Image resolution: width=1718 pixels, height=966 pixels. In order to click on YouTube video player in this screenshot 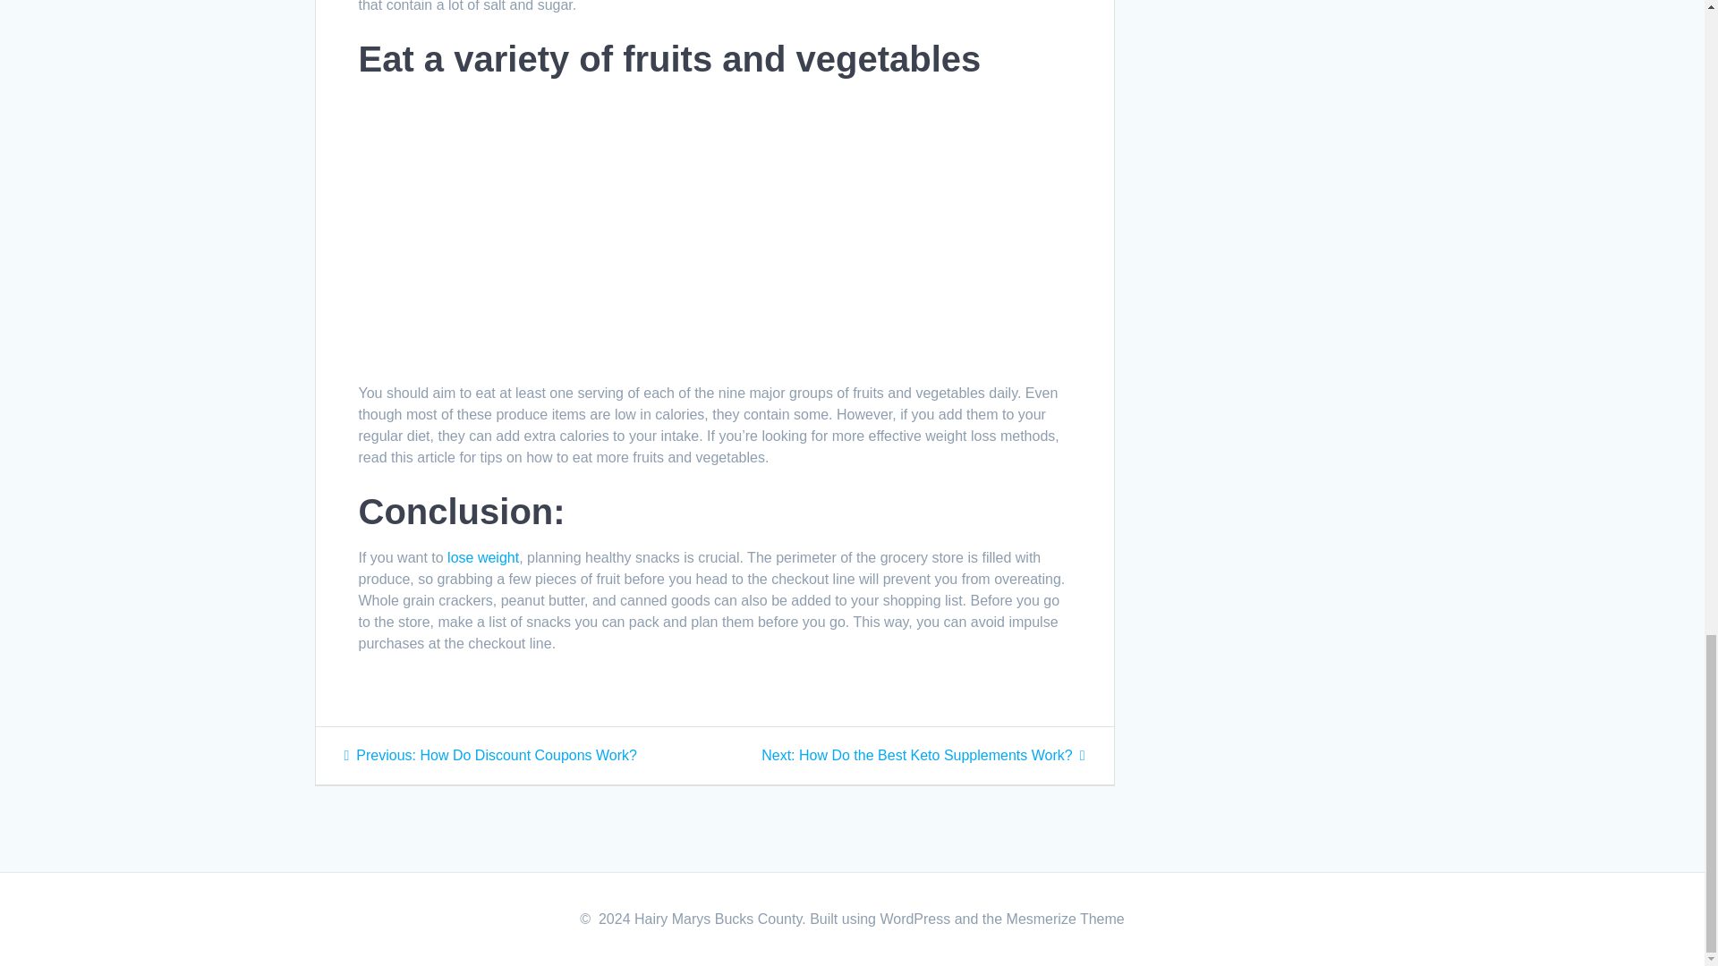, I will do `click(482, 556)`.